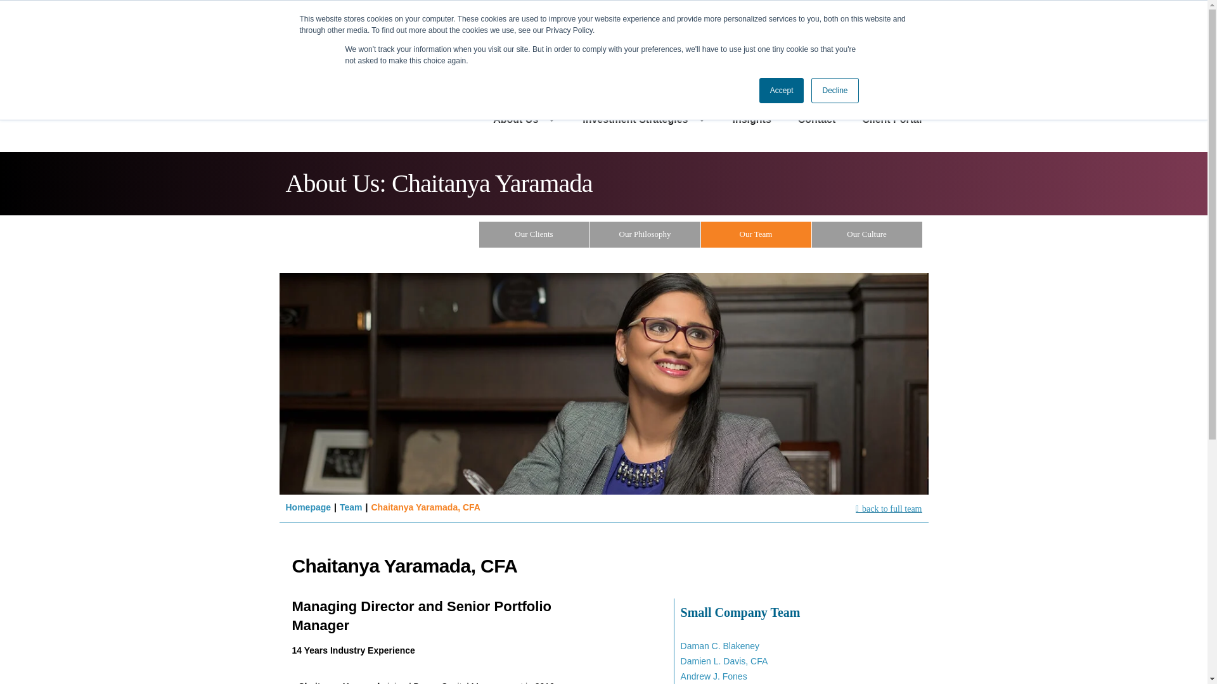  What do you see at coordinates (782, 91) in the screenshot?
I see `Accept` at bounding box center [782, 91].